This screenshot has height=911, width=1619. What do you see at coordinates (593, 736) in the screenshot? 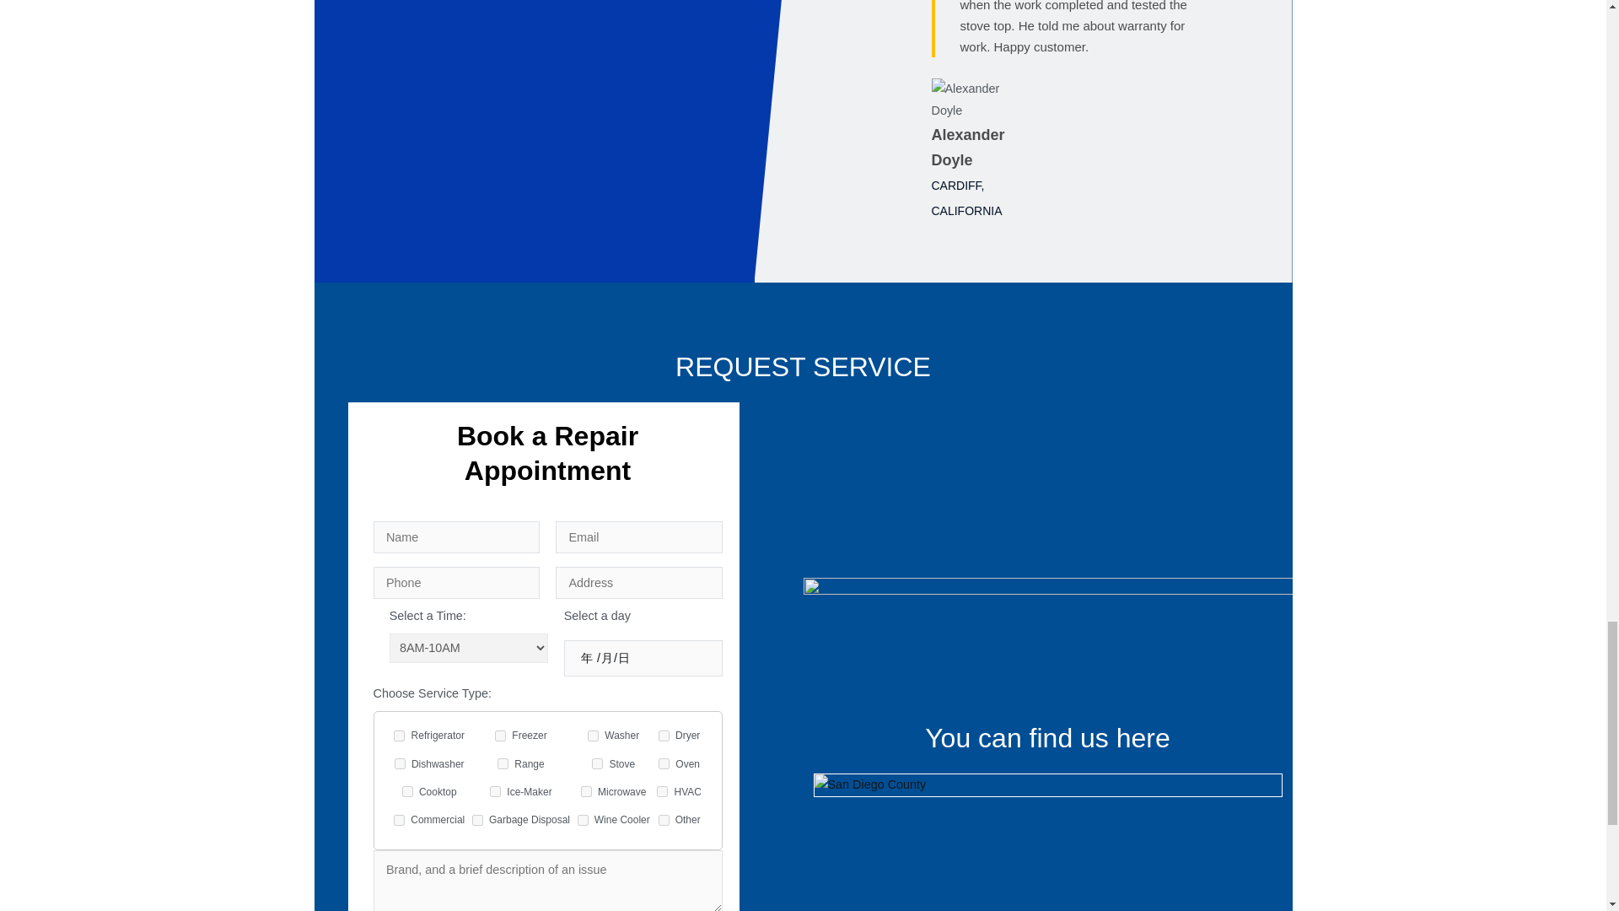
I see `Washer` at bounding box center [593, 736].